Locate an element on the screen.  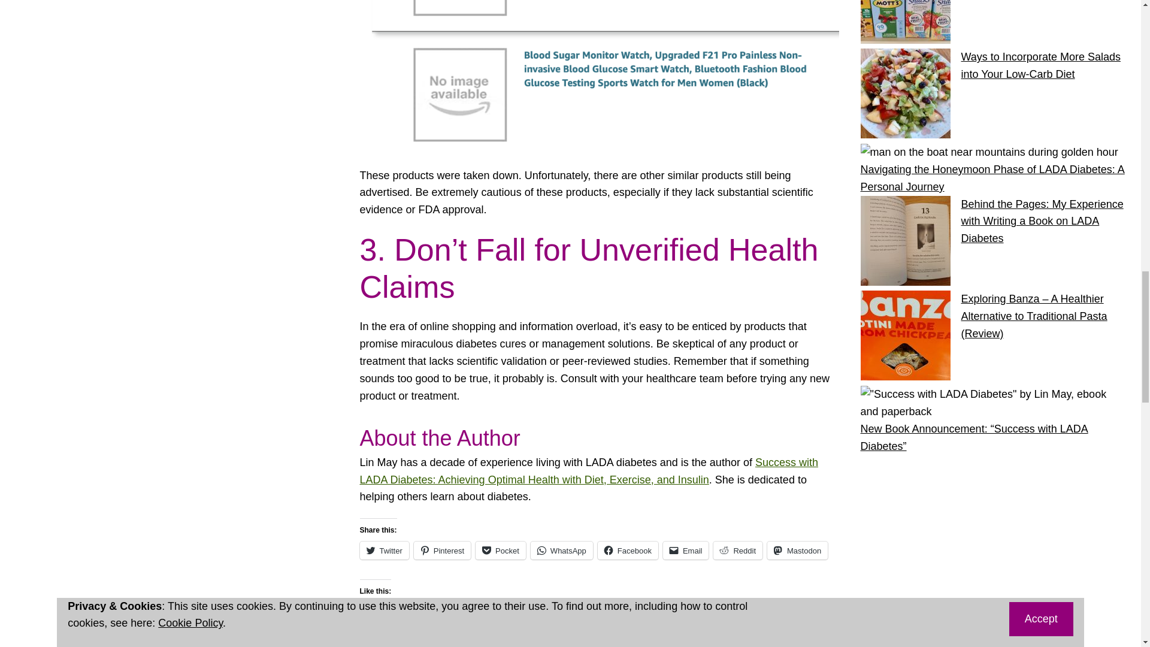
Pinterest is located at coordinates (442, 550).